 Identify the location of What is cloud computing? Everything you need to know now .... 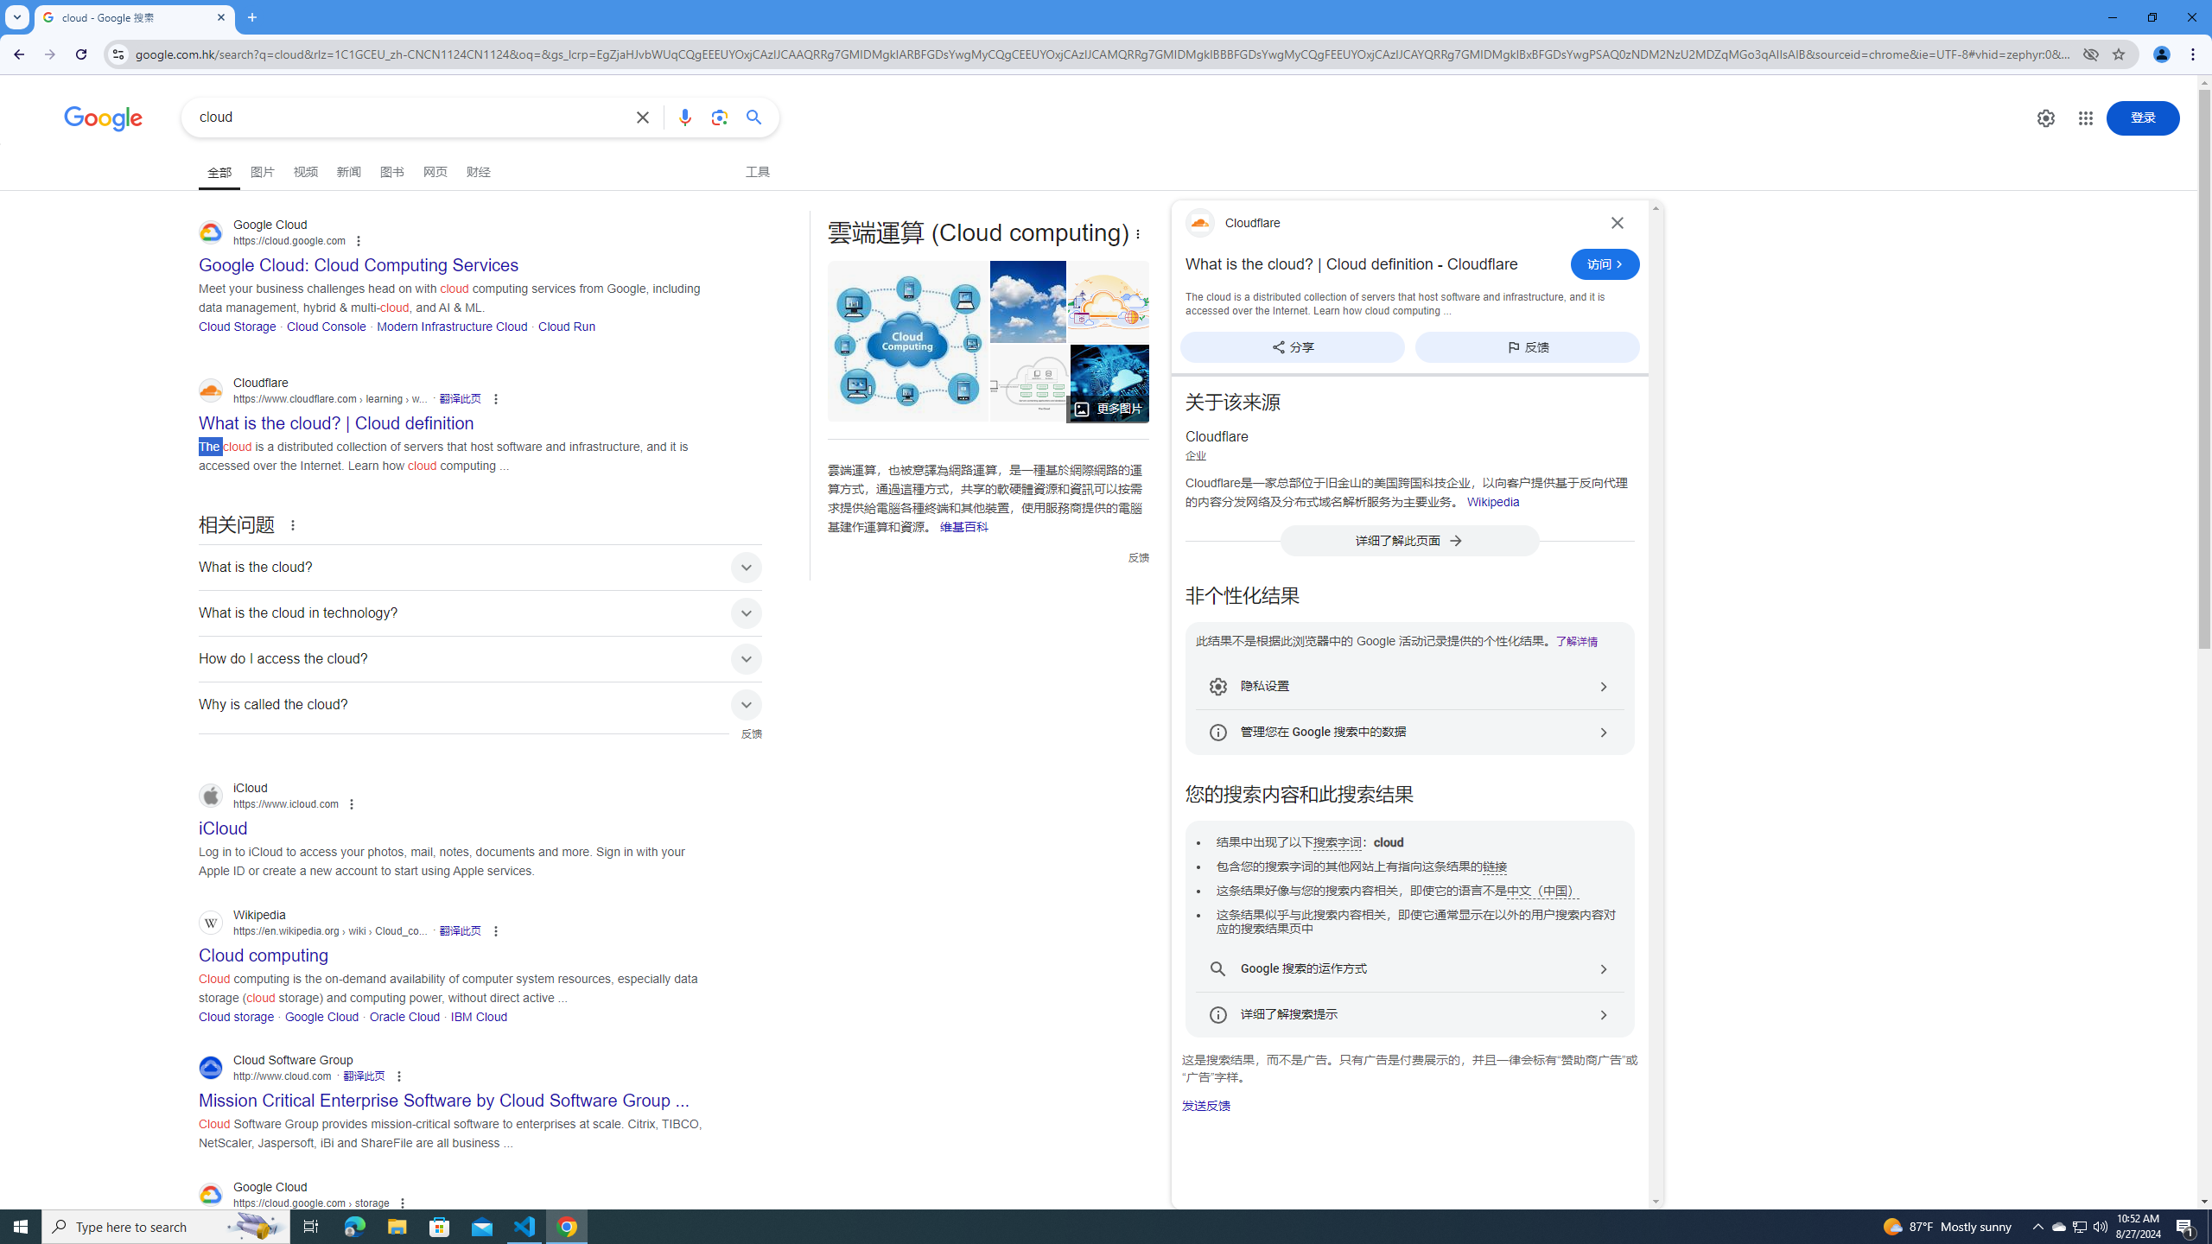
(1110, 383).